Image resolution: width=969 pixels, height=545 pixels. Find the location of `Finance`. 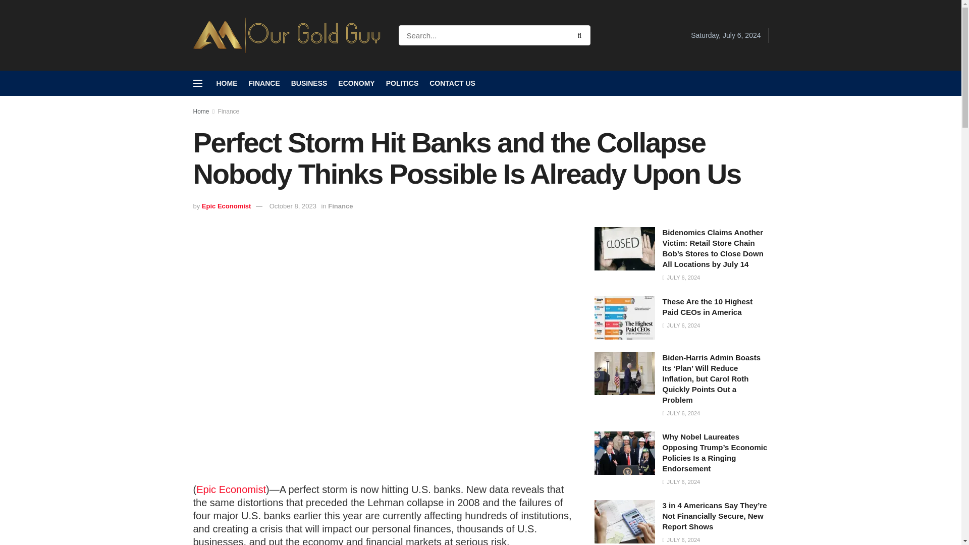

Finance is located at coordinates (229, 111).